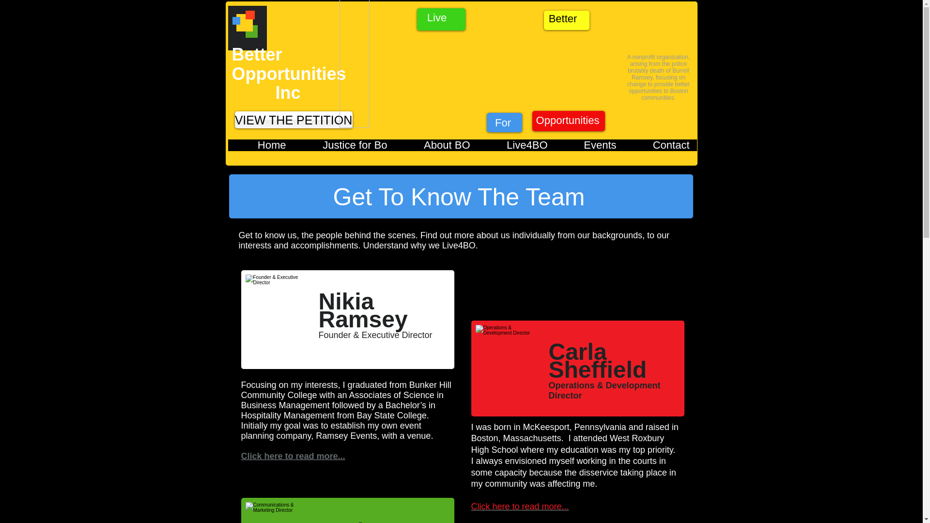 Image resolution: width=930 pixels, height=523 pixels. Describe the element at coordinates (289, 73) in the screenshot. I see `Better Opportunities          Inc` at that location.